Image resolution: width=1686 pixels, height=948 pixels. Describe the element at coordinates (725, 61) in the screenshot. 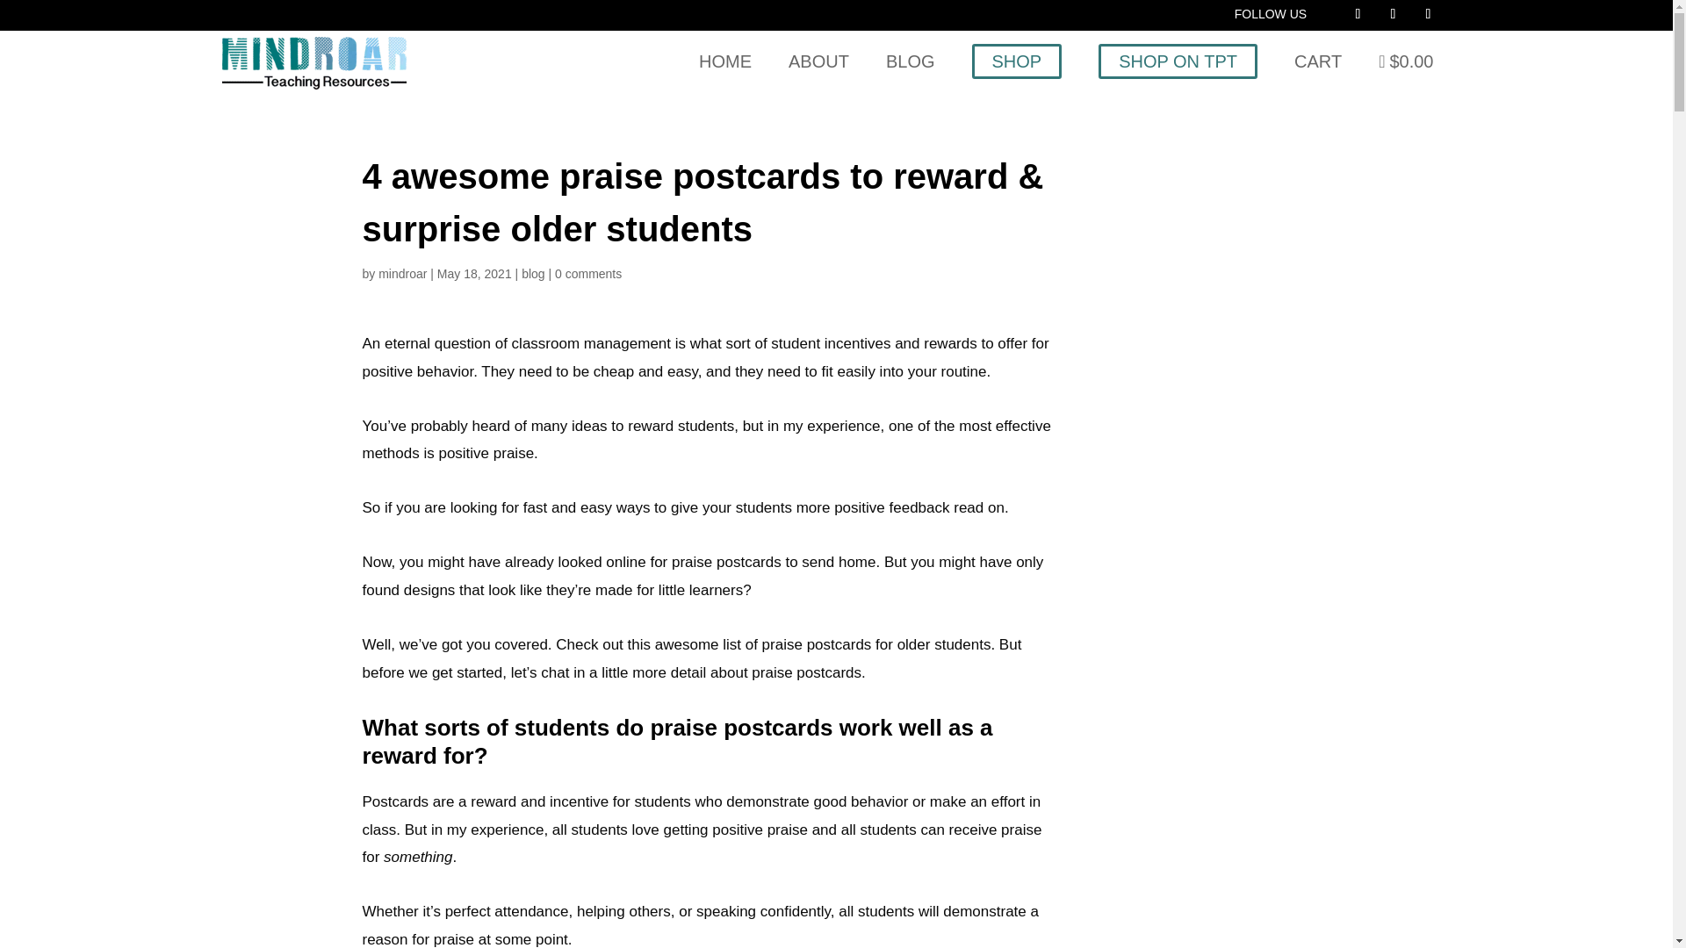

I see `HOME` at that location.